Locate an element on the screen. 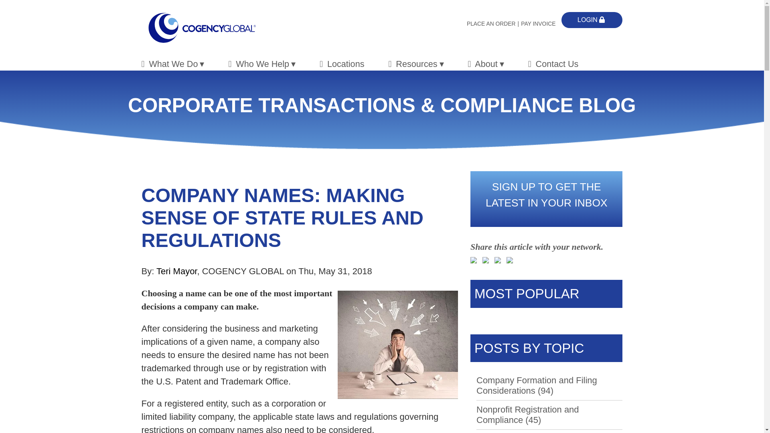  Resources is located at coordinates (415, 64).